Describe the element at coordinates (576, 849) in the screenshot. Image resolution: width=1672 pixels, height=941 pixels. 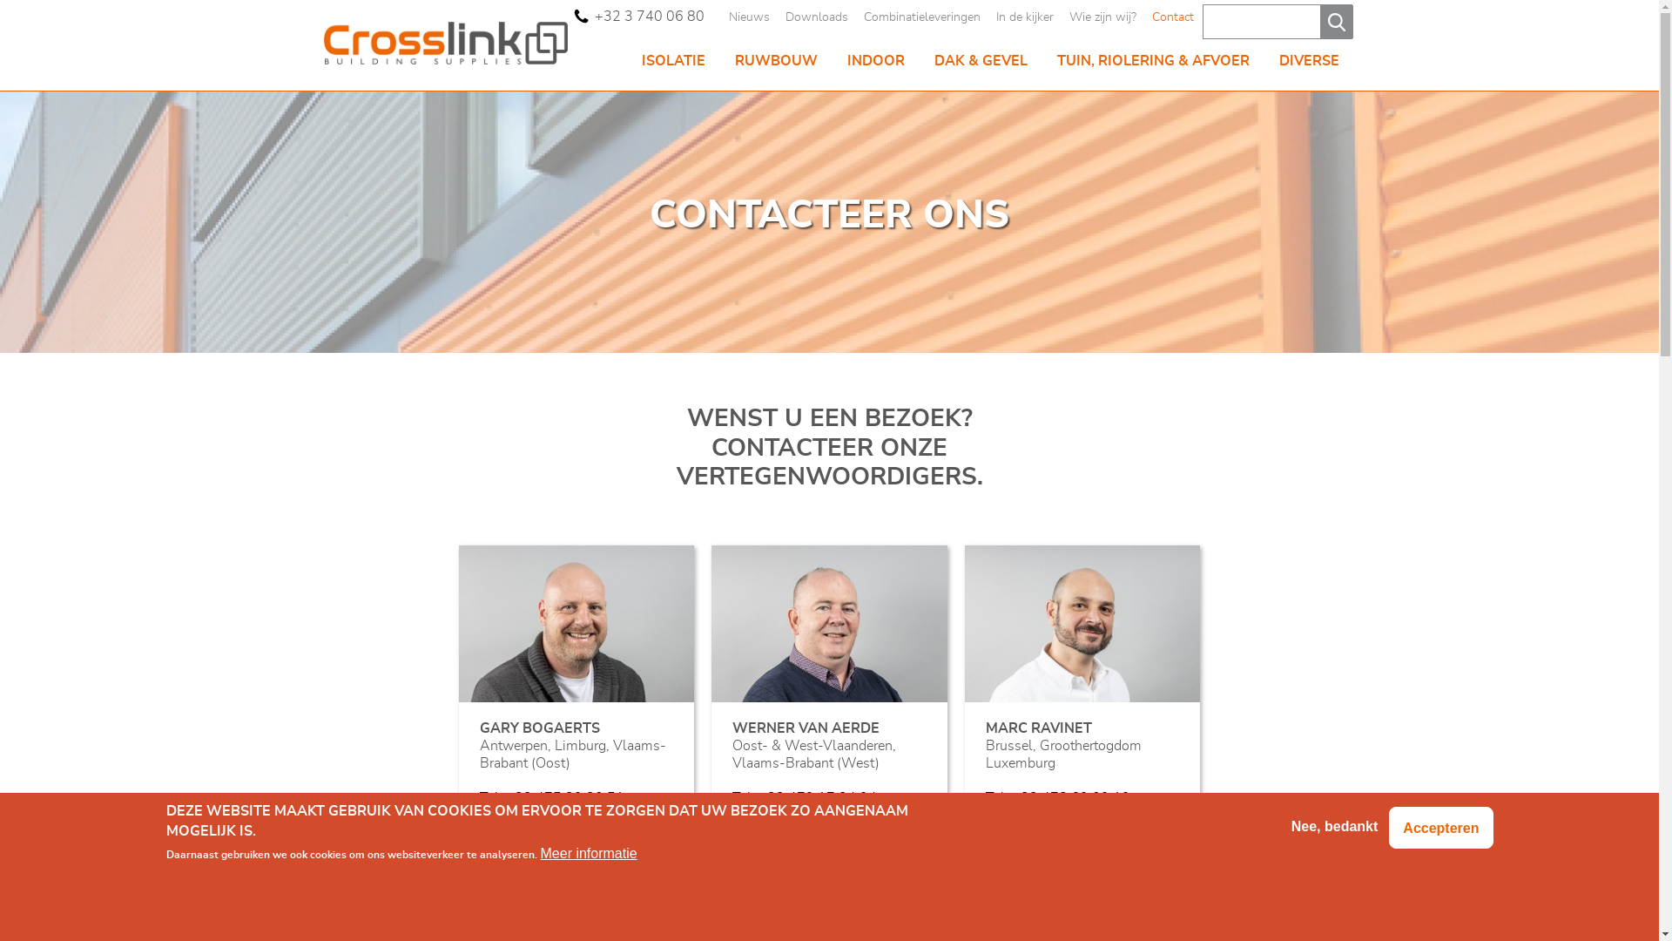
I see `Contacteer Gary` at that location.